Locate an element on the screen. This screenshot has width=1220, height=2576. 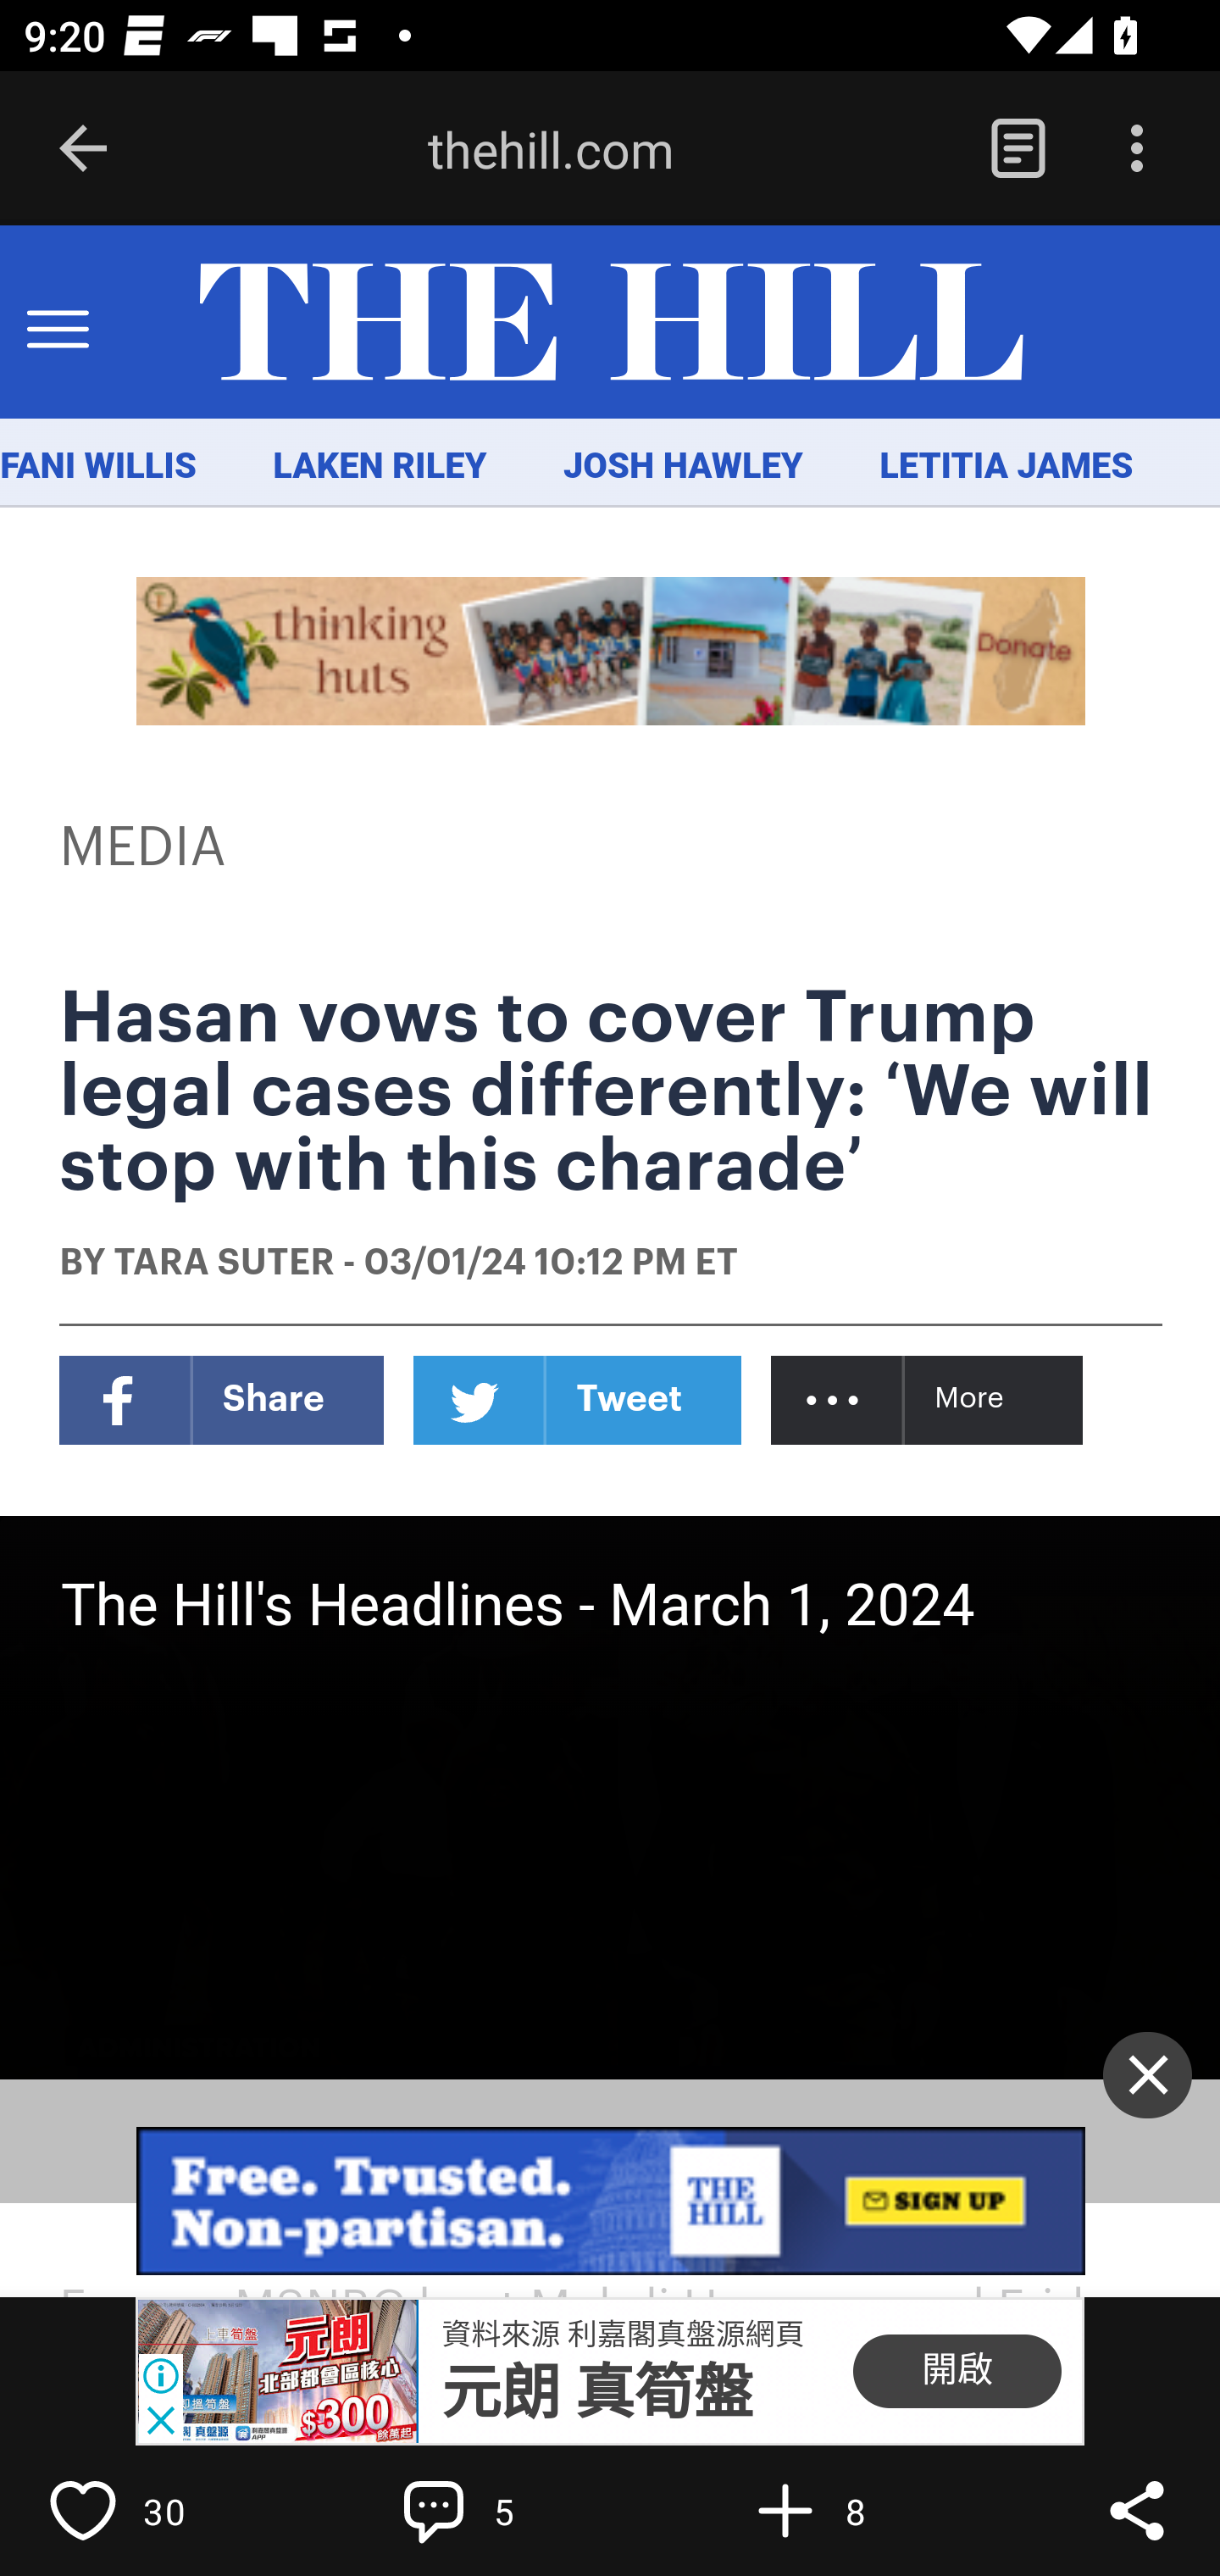
JOSH HAWLEY is located at coordinates (681, 467).